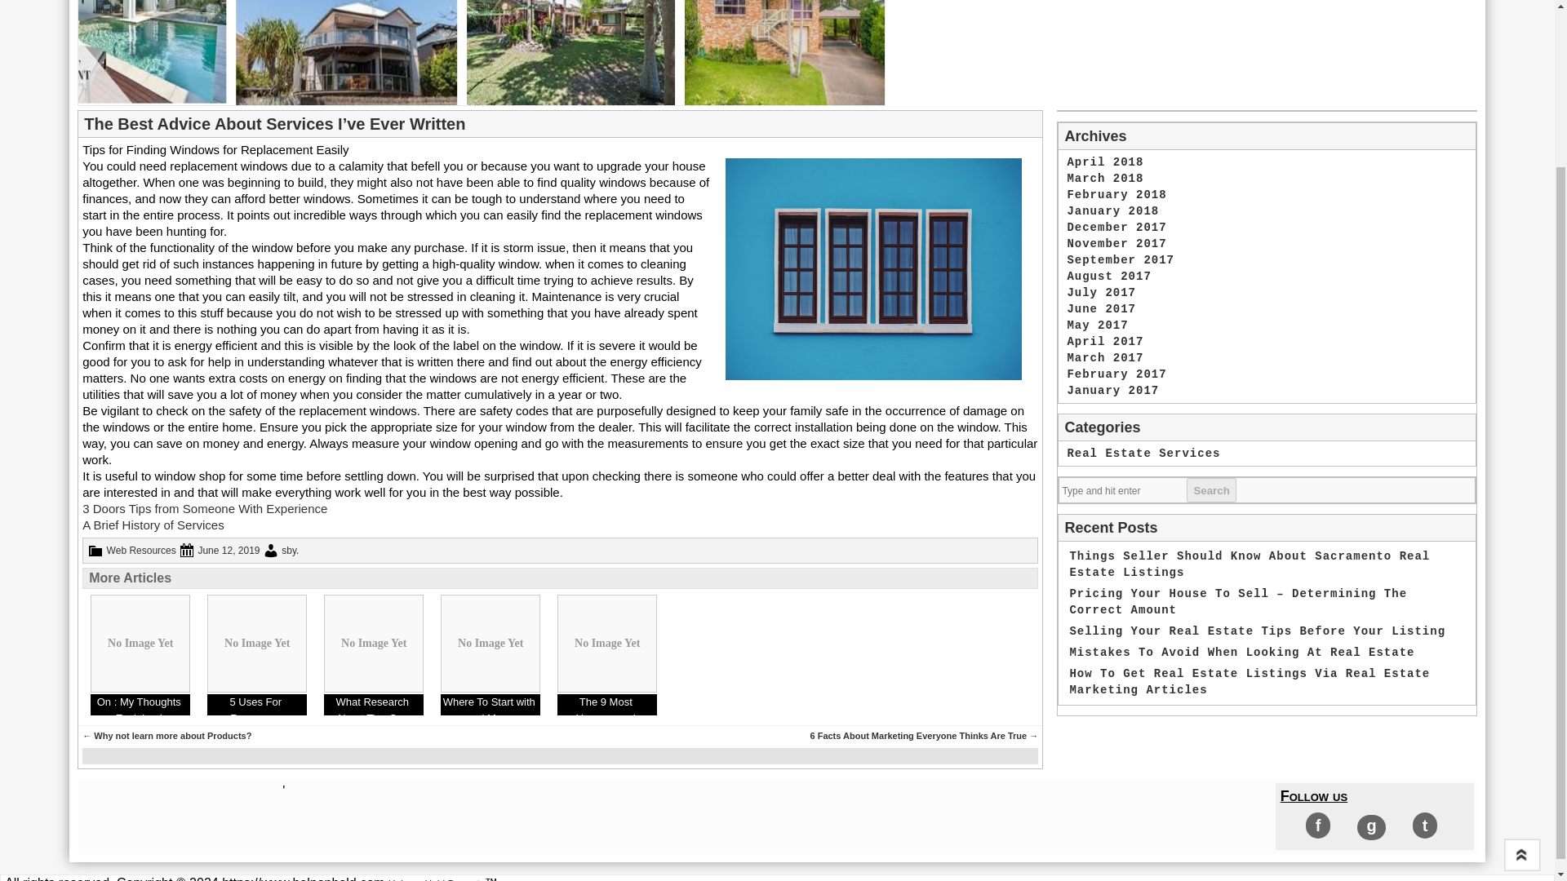 The height and width of the screenshot is (881, 1567). Describe the element at coordinates (229, 550) in the screenshot. I see `June 12, 2019` at that location.